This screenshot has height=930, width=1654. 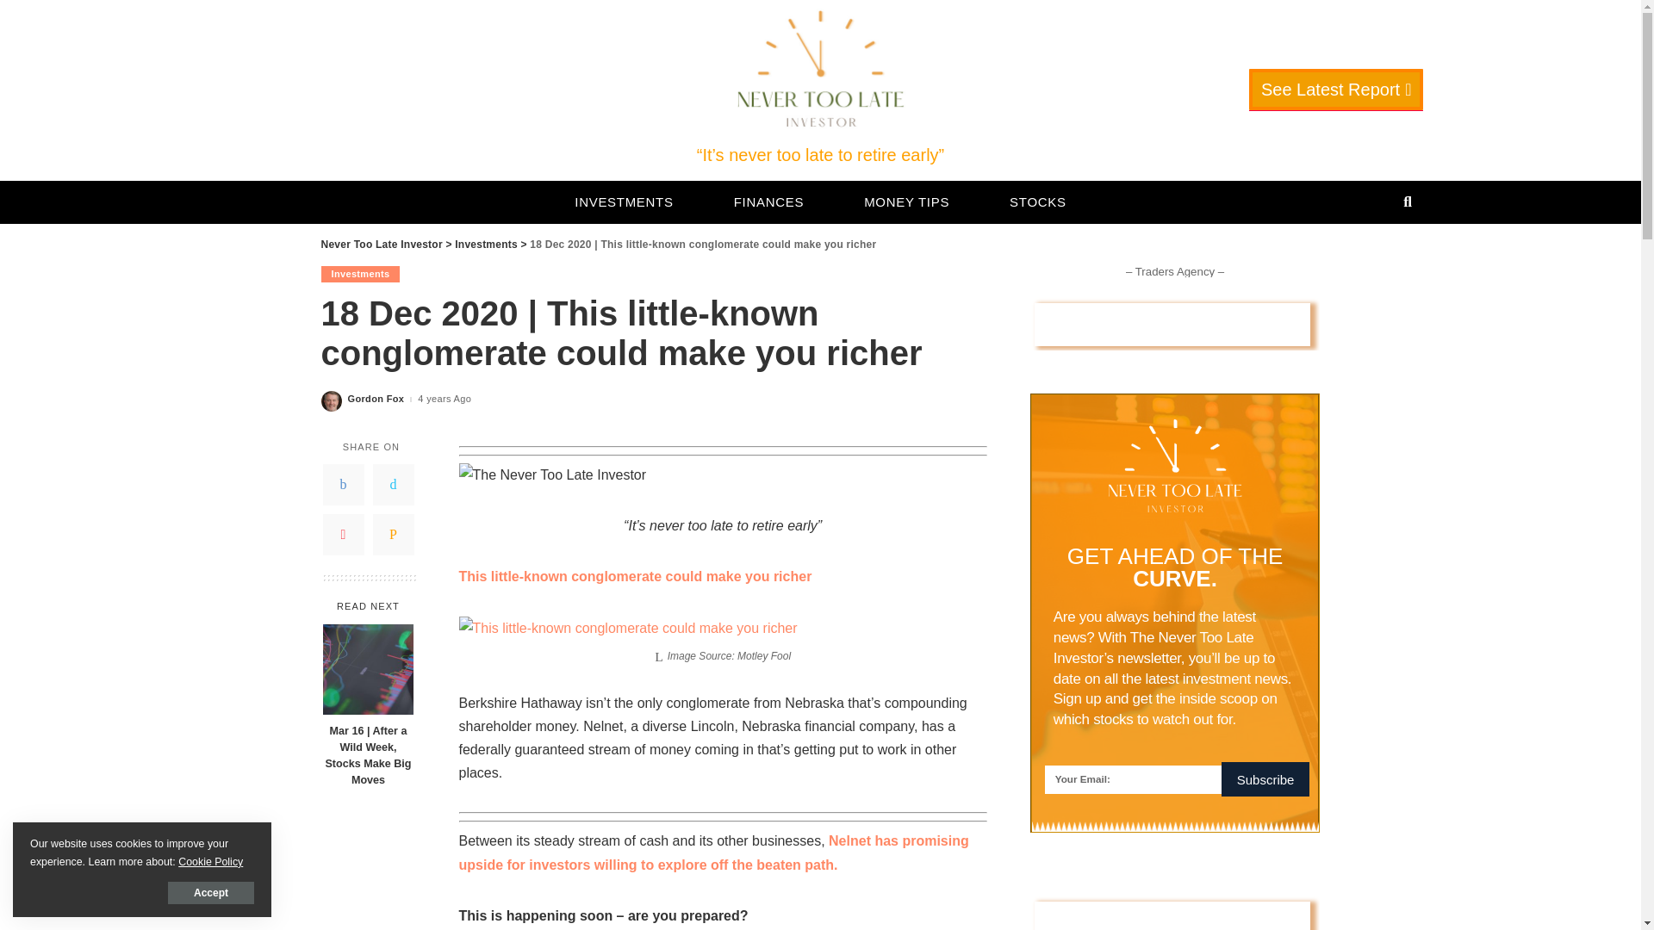 What do you see at coordinates (445, 398) in the screenshot?
I see `2020-12-18T15:47:29-05:00` at bounding box center [445, 398].